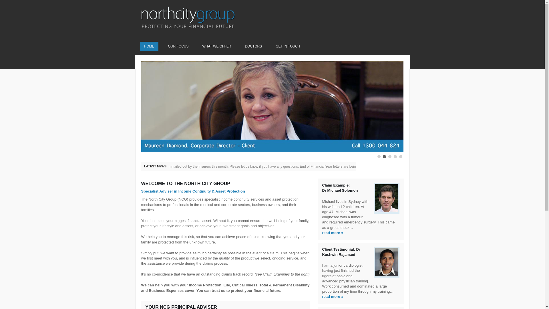  Describe the element at coordinates (331, 296) in the screenshot. I see `read more` at that location.